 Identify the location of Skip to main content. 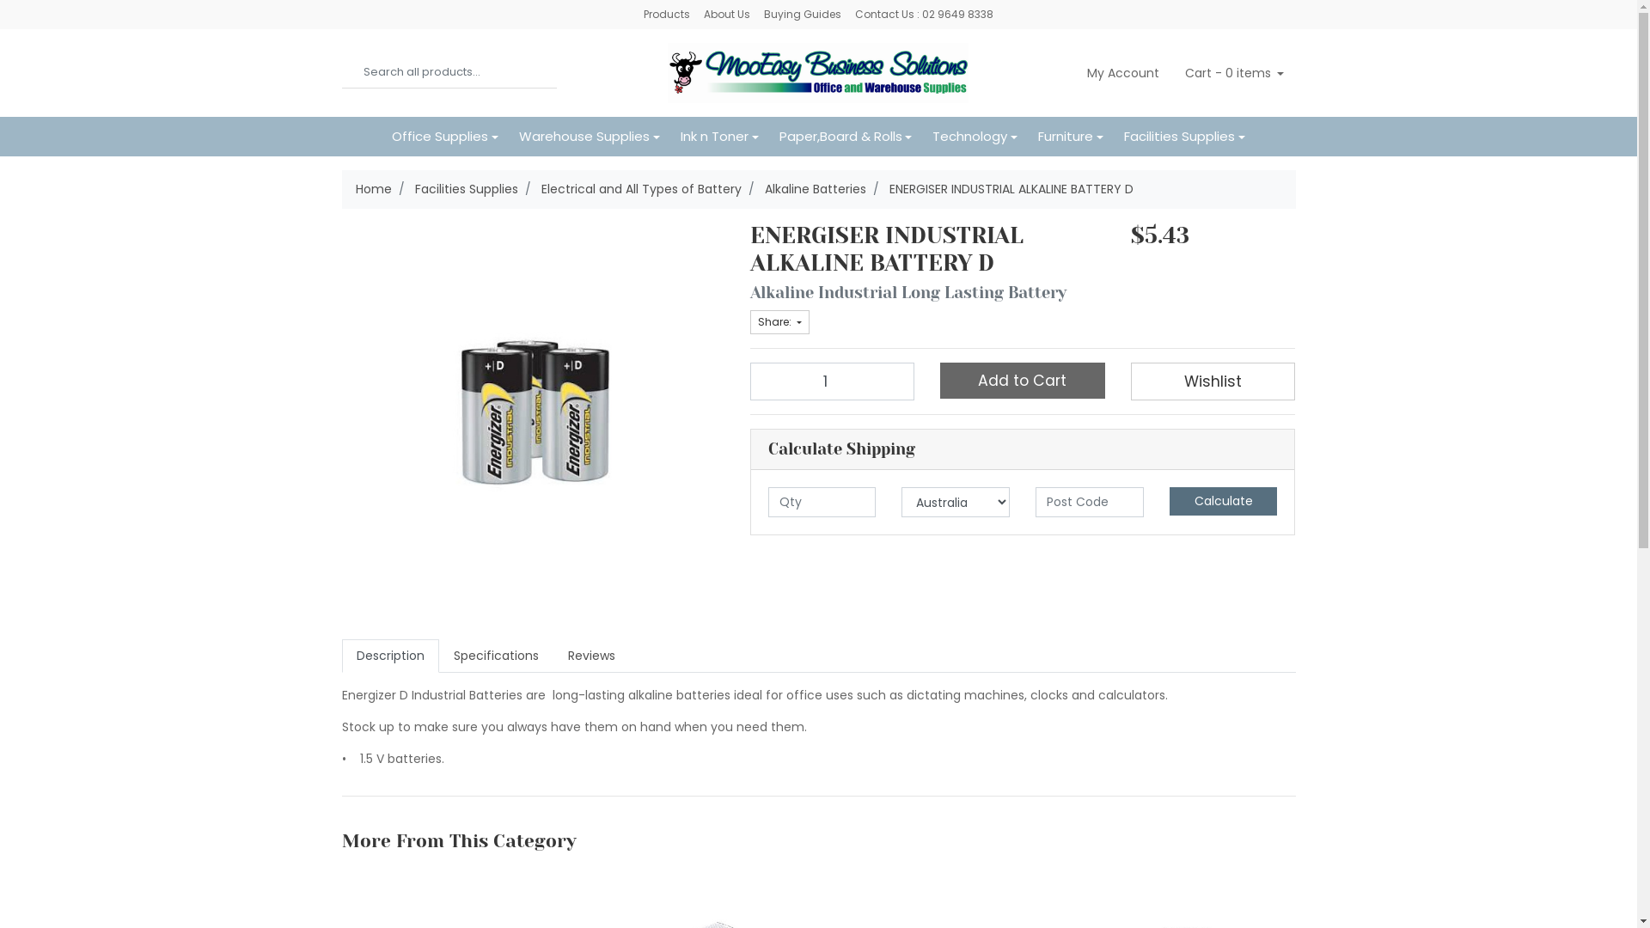
(0, 0).